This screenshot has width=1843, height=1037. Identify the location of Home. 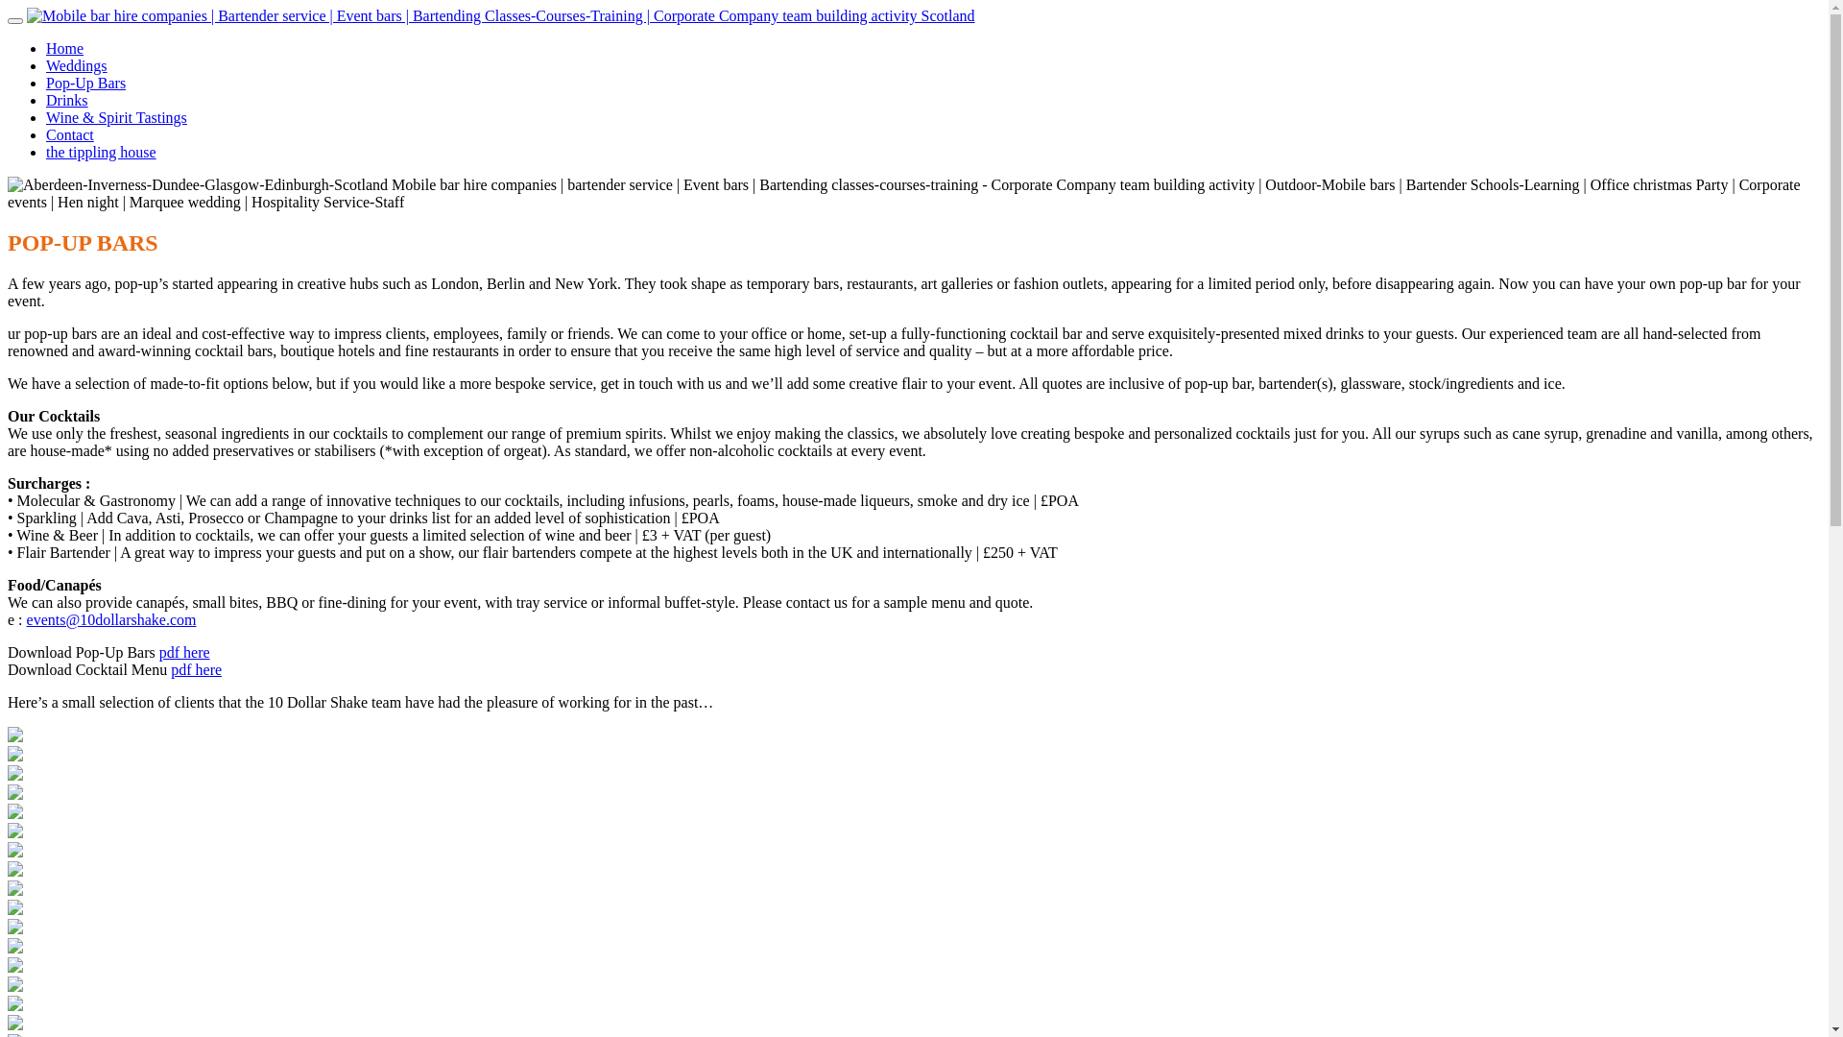
(65, 48).